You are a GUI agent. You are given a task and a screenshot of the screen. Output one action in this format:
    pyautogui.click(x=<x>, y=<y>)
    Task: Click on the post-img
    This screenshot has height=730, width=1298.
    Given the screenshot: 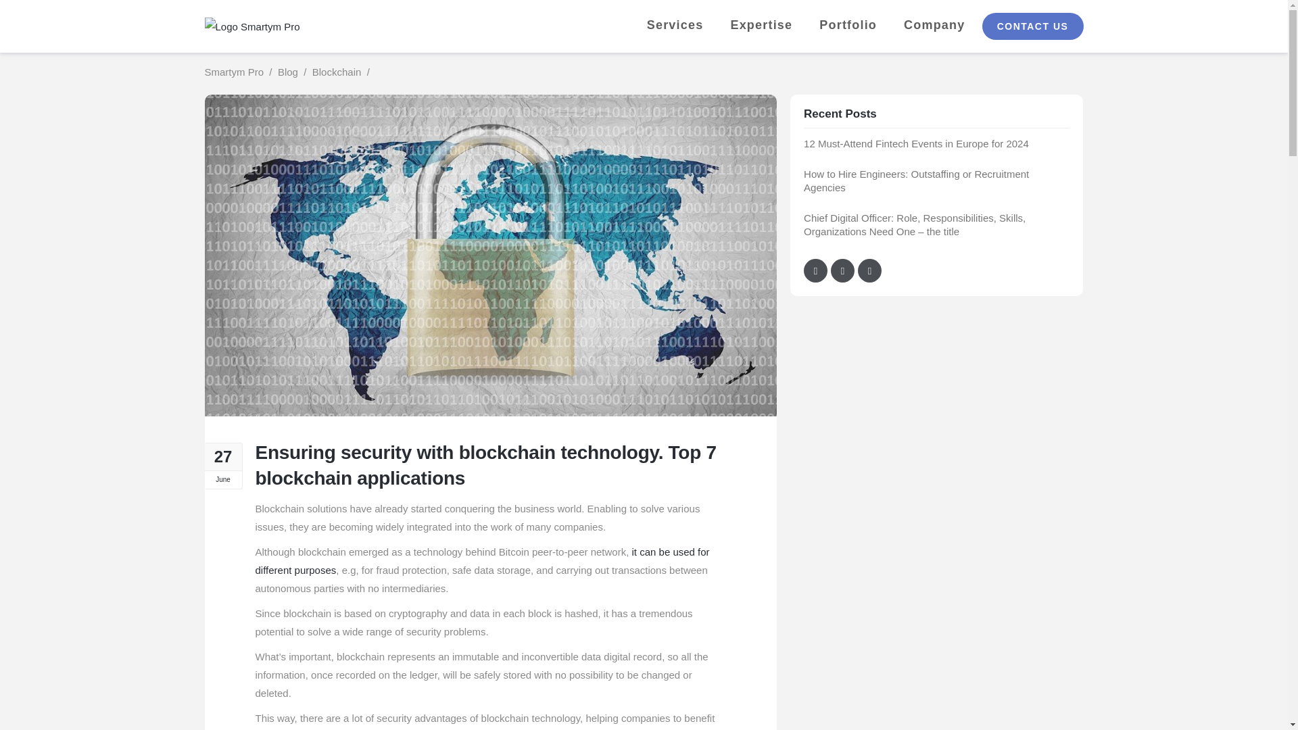 What is the action you would take?
    pyautogui.click(x=489, y=265)
    